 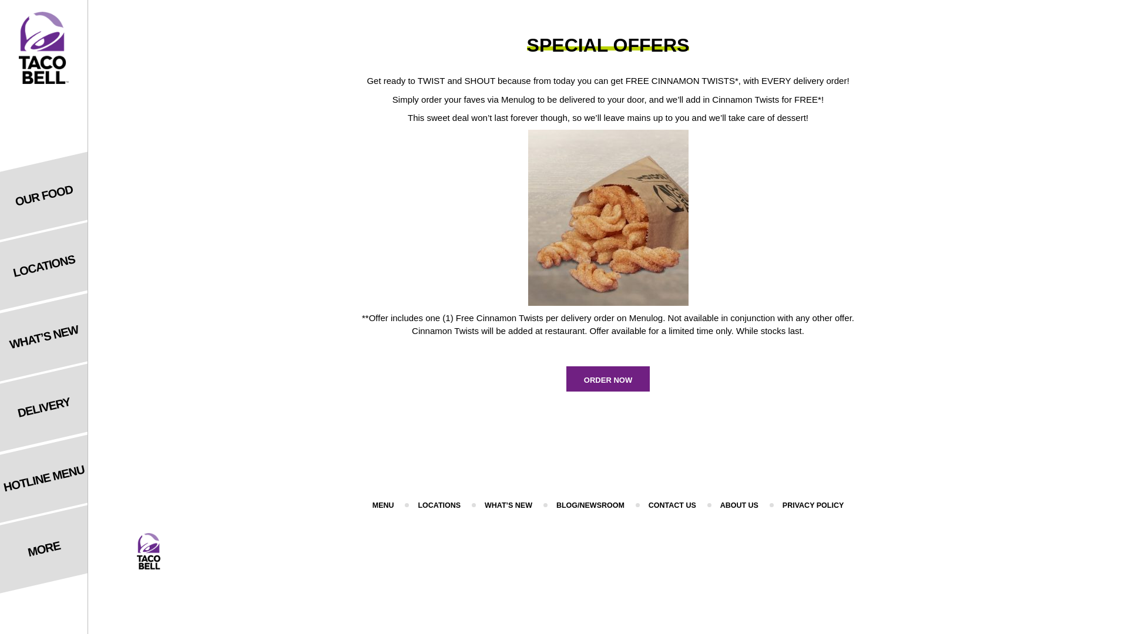 What do you see at coordinates (672, 505) in the screenshot?
I see `CONTACT US` at bounding box center [672, 505].